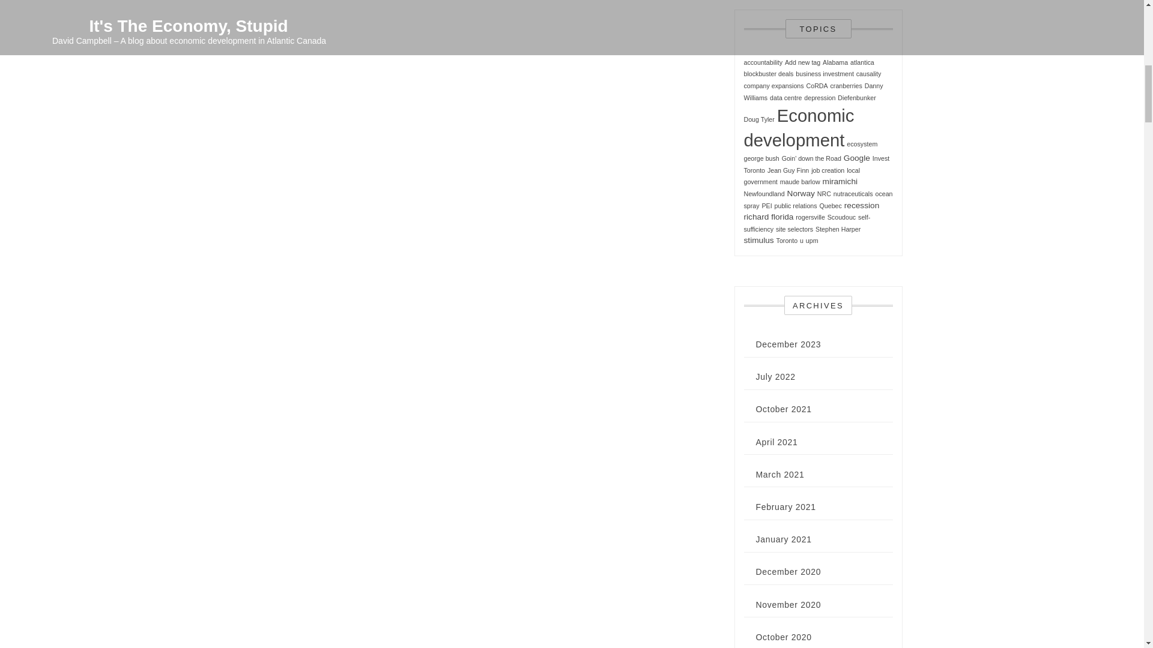 The height and width of the screenshot is (648, 1153). Describe the element at coordinates (758, 119) in the screenshot. I see `Doug Tyler` at that location.